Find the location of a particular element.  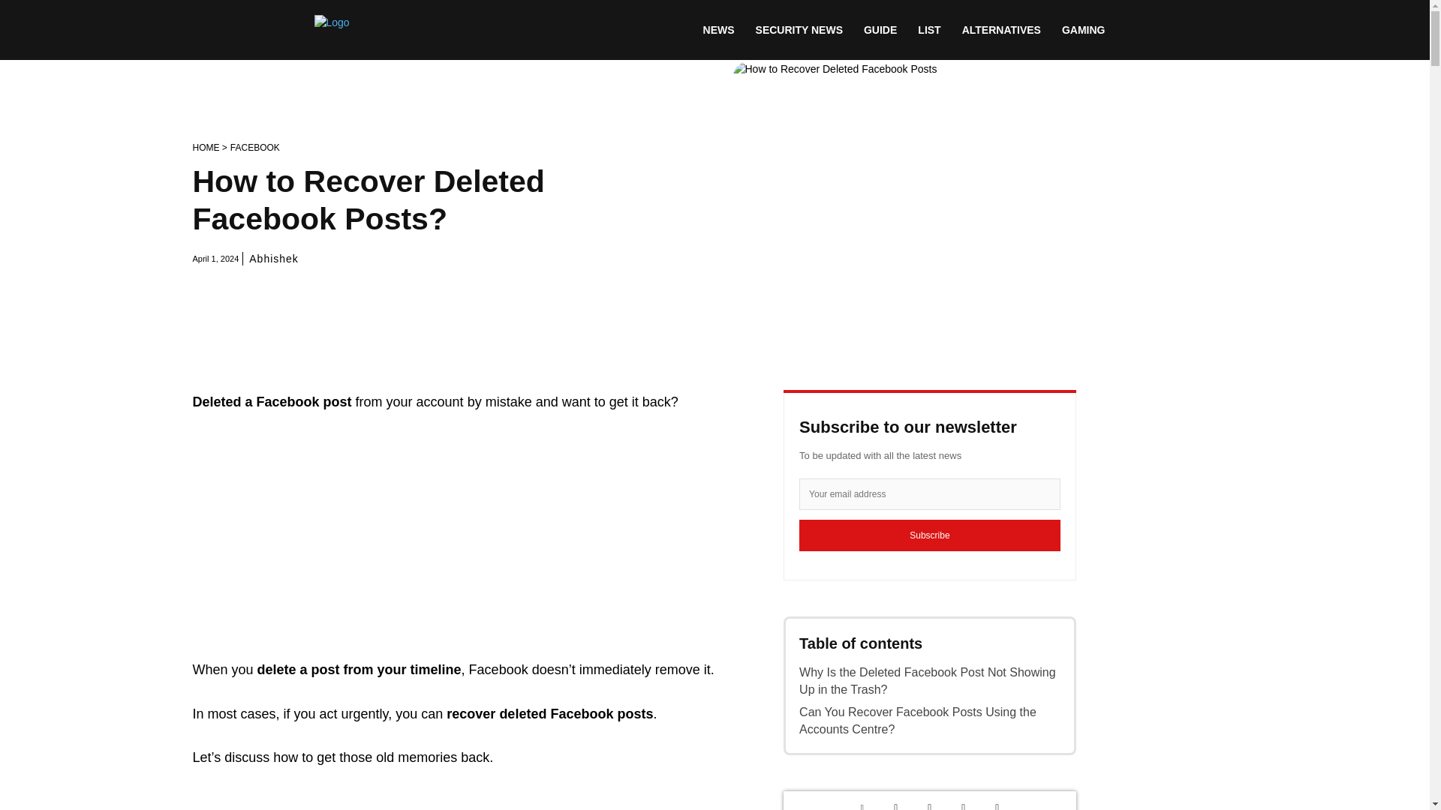

GUIDE is located at coordinates (880, 30).